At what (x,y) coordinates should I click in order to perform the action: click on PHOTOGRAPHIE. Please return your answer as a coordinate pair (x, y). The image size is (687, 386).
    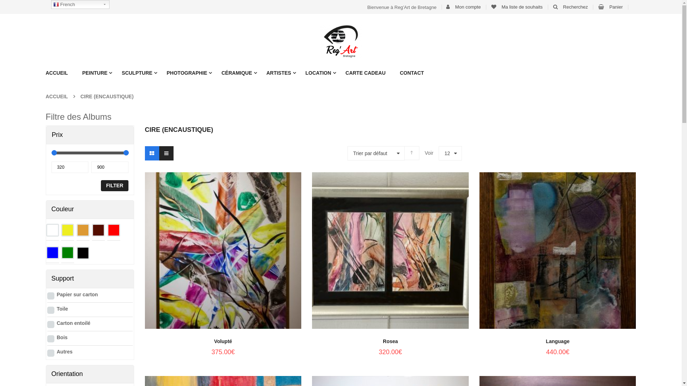
    Looking at the image, I should click on (187, 73).